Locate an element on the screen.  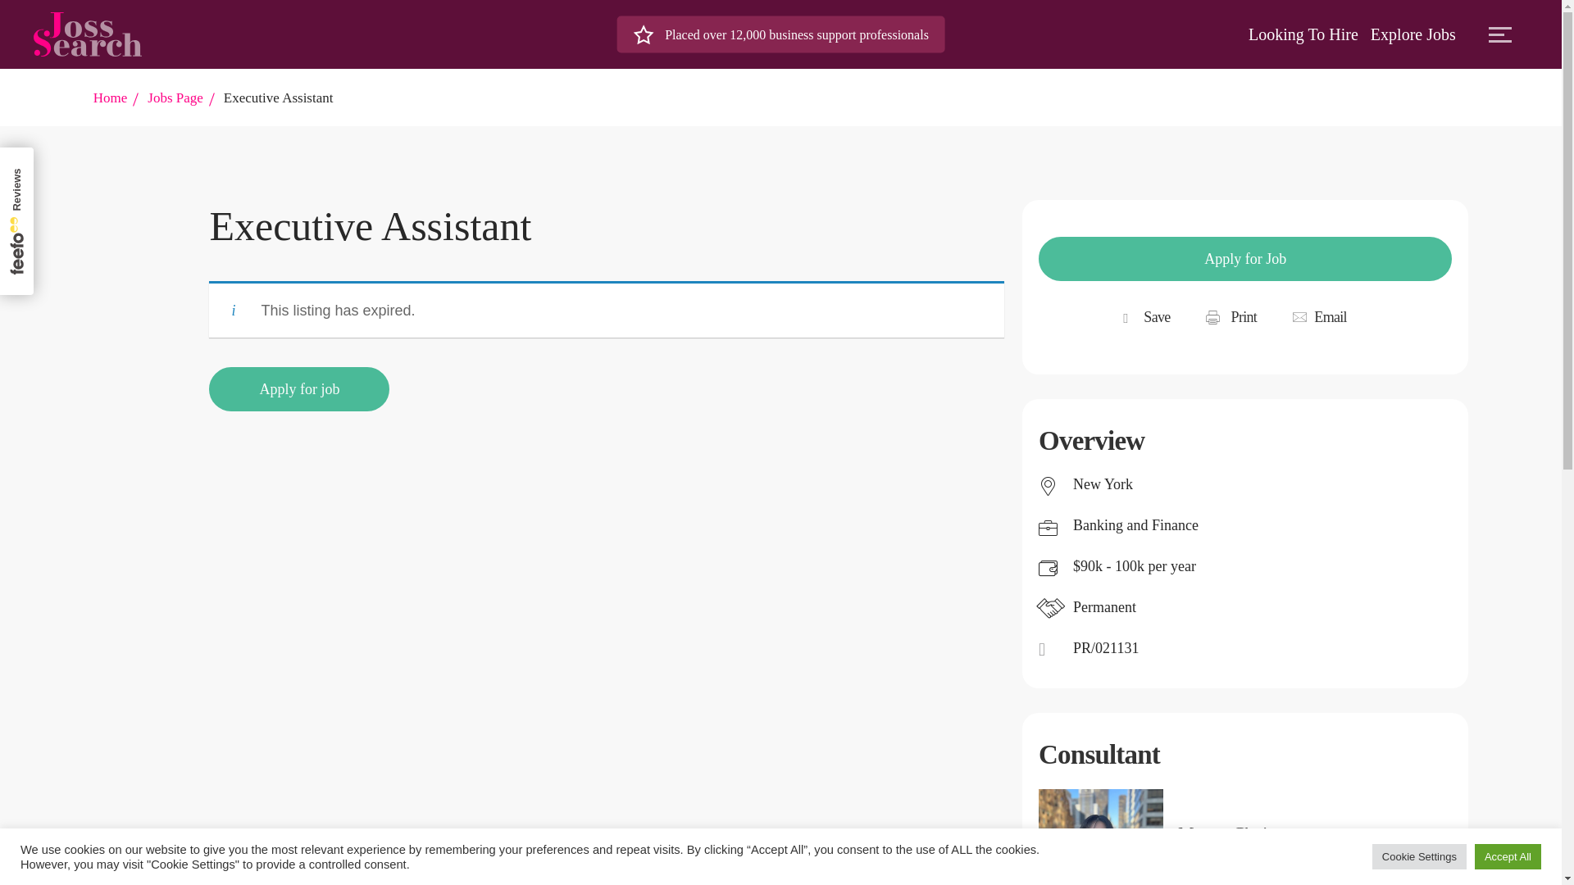
Apply for Job is located at coordinates (1244, 259).